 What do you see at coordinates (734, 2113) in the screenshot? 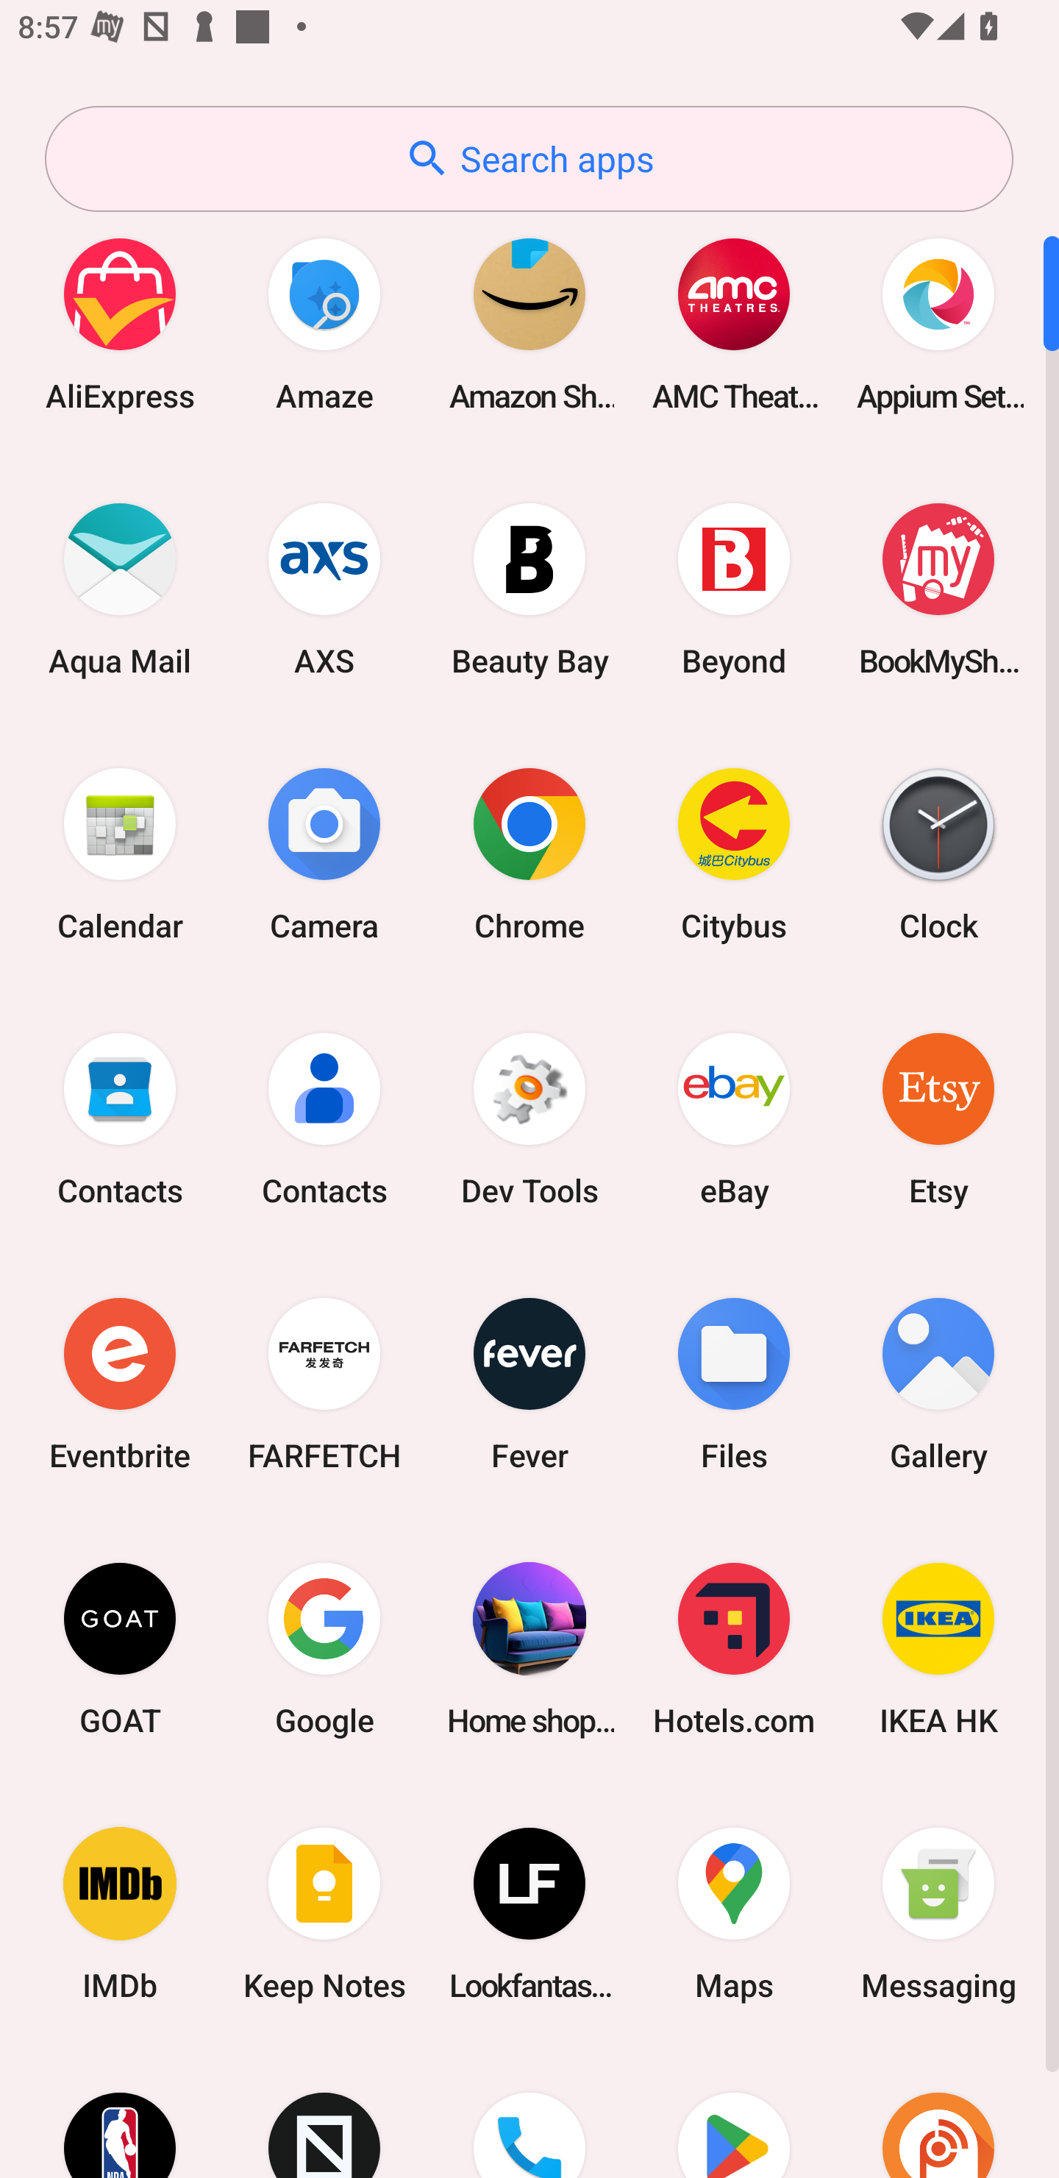
I see `Play Store` at bounding box center [734, 2113].